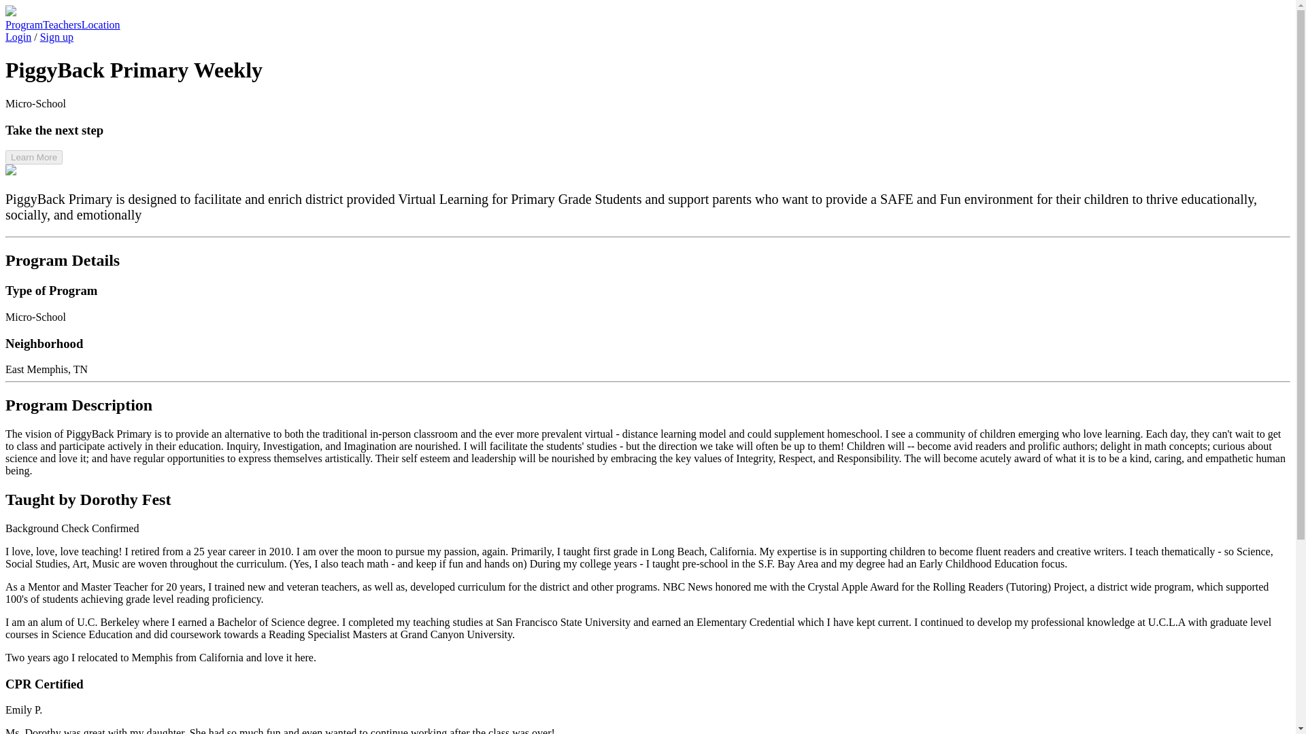 Image resolution: width=1306 pixels, height=734 pixels. I want to click on Teachers, so click(62, 24).